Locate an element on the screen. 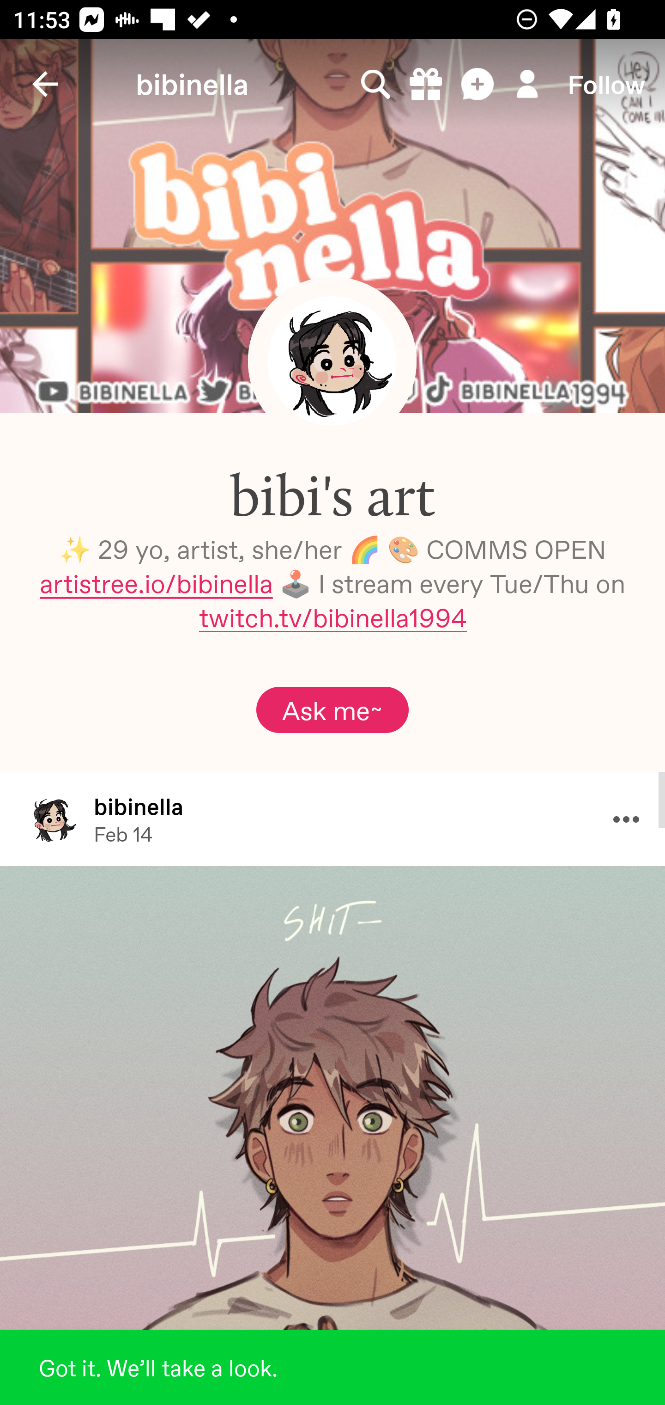 Image resolution: width=665 pixels, height=1405 pixels. Ask me~ is located at coordinates (332, 710).